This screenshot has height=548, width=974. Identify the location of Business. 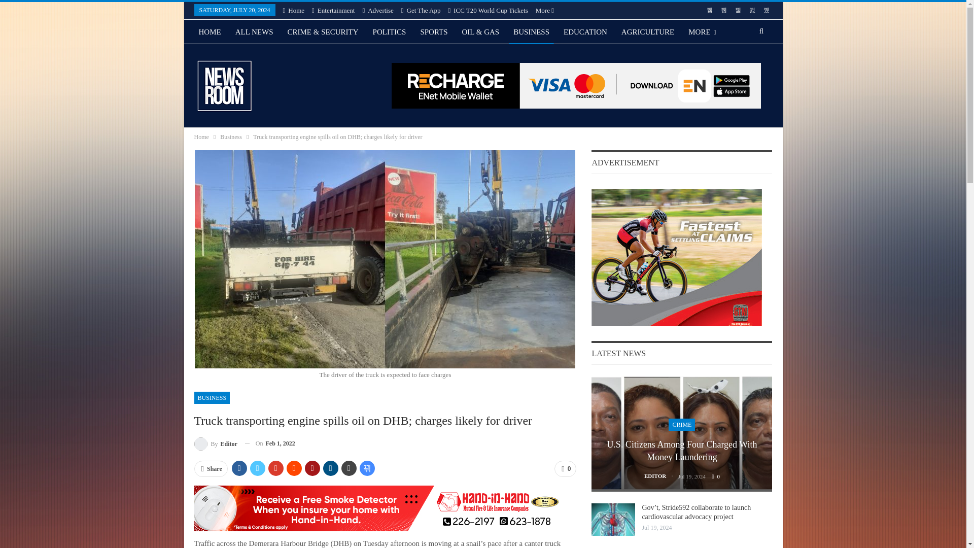
(230, 137).